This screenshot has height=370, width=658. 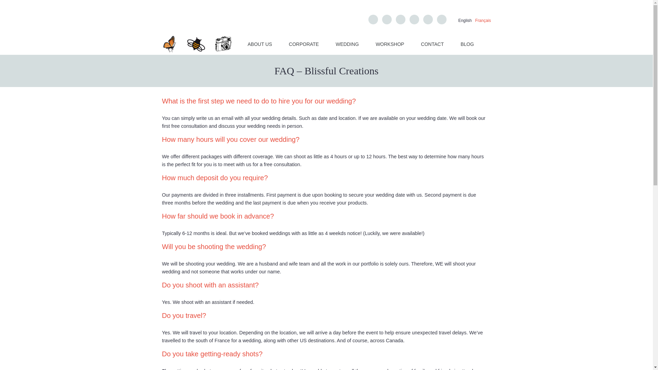 I want to click on BLOG, so click(x=467, y=44).